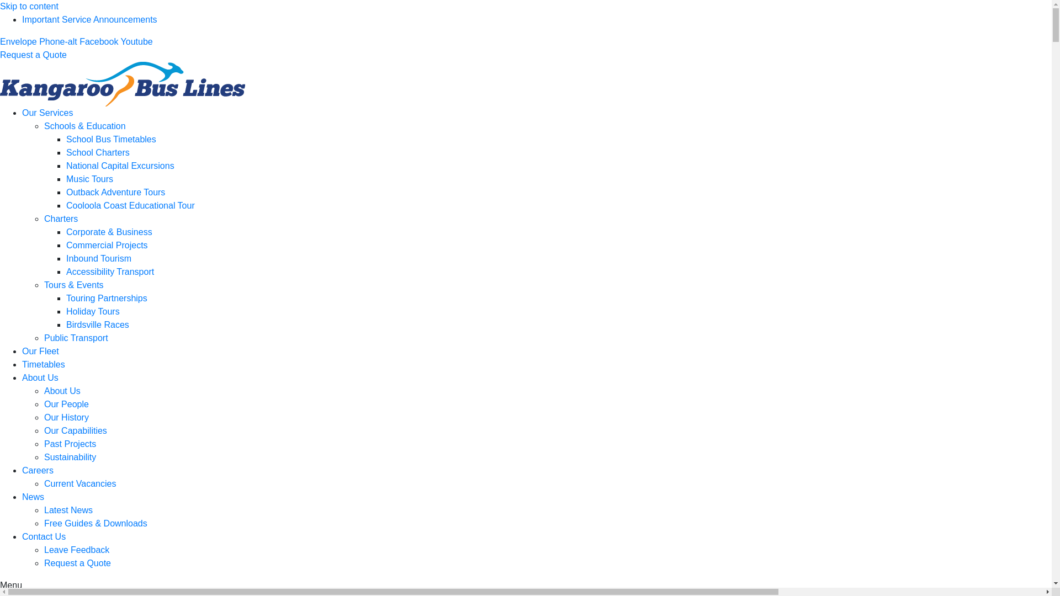 This screenshot has height=596, width=1060. Describe the element at coordinates (41, 351) in the screenshot. I see `Our Fleet` at that location.